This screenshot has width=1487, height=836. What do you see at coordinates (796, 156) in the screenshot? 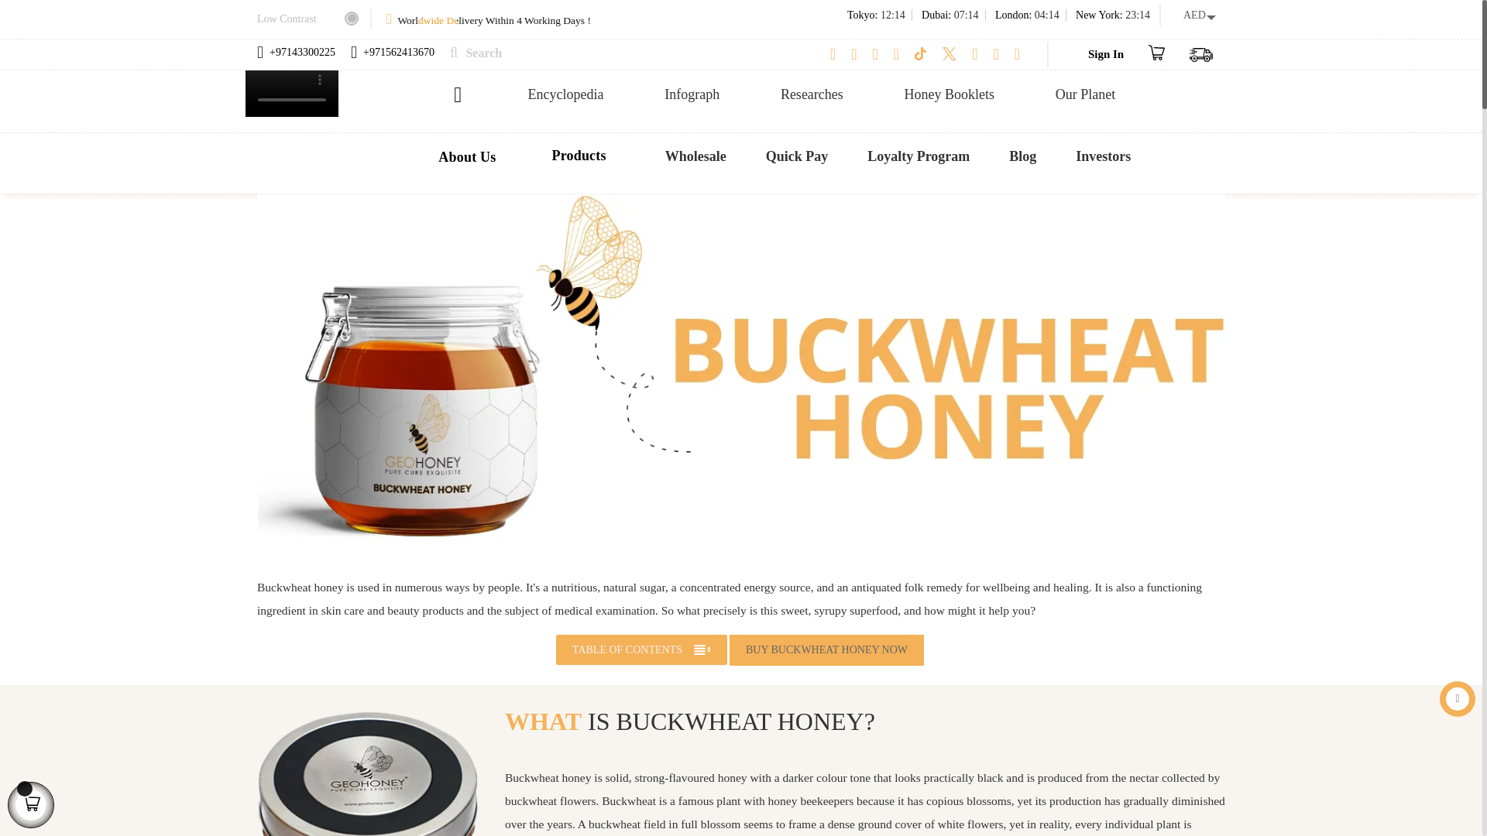
I see `Quick Pay` at bounding box center [796, 156].